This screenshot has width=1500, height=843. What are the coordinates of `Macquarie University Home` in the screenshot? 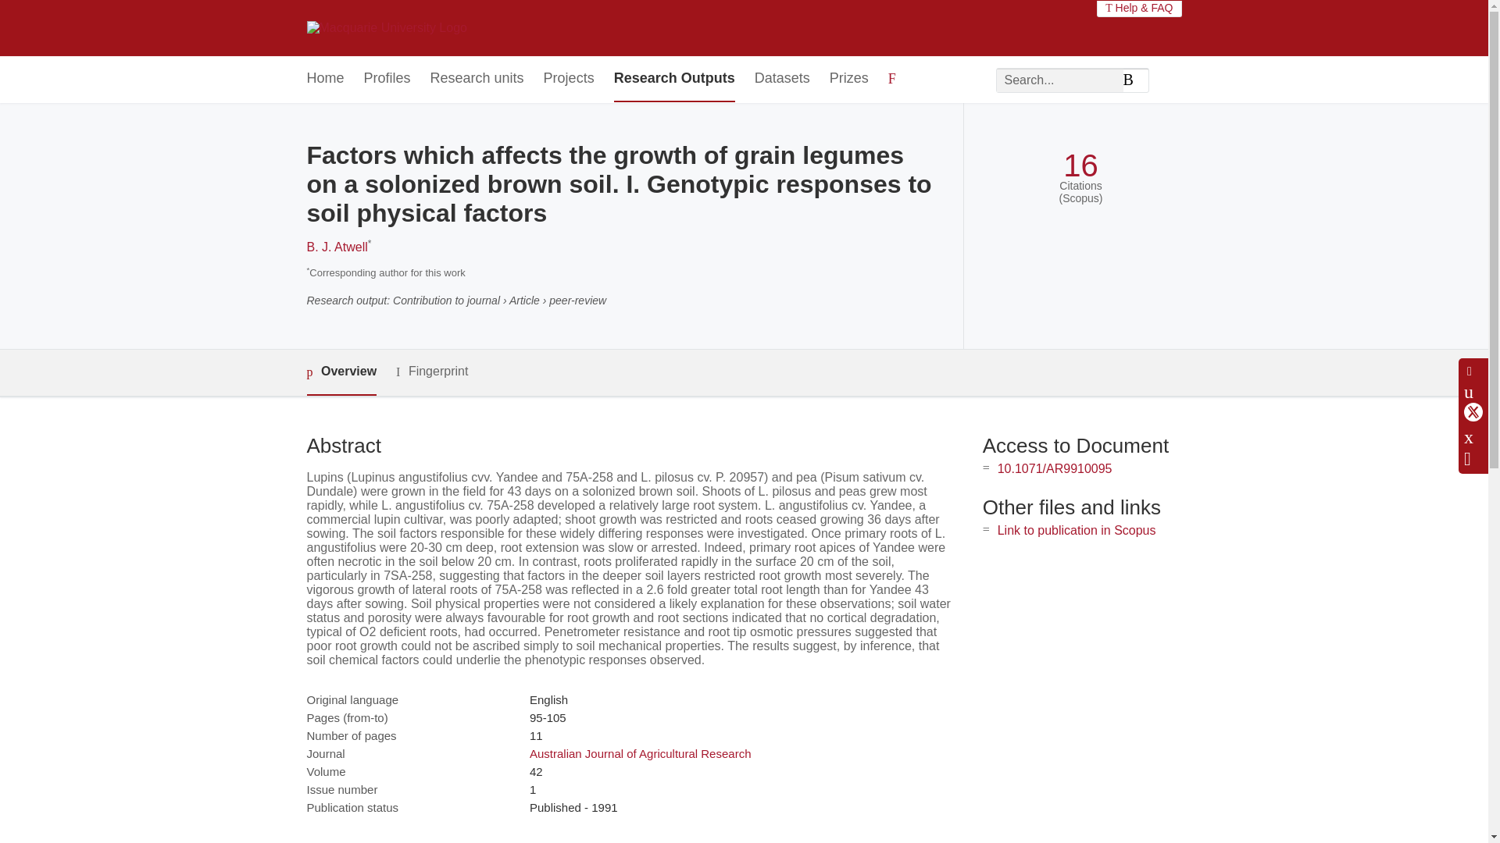 It's located at (386, 28).